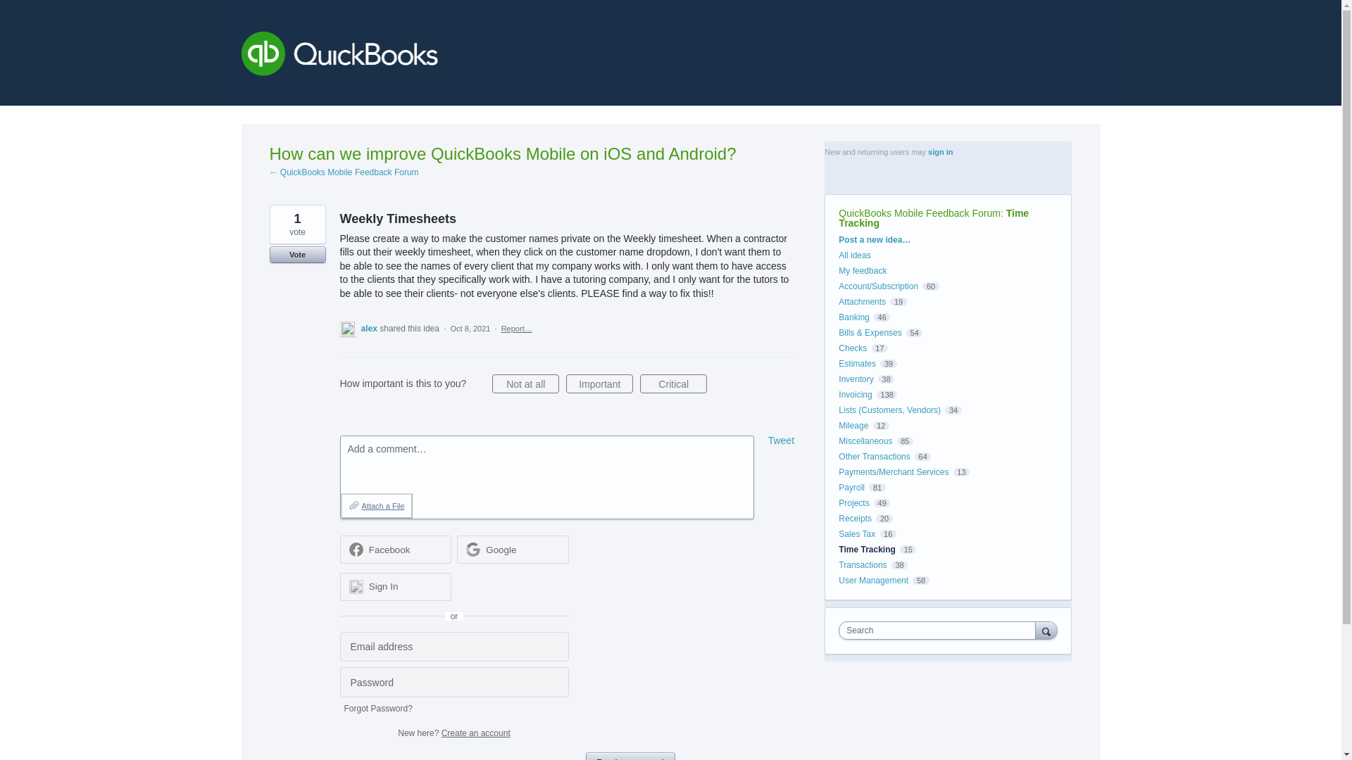 This screenshot has width=1352, height=760. Describe the element at coordinates (513, 550) in the screenshot. I see `Google` at that location.